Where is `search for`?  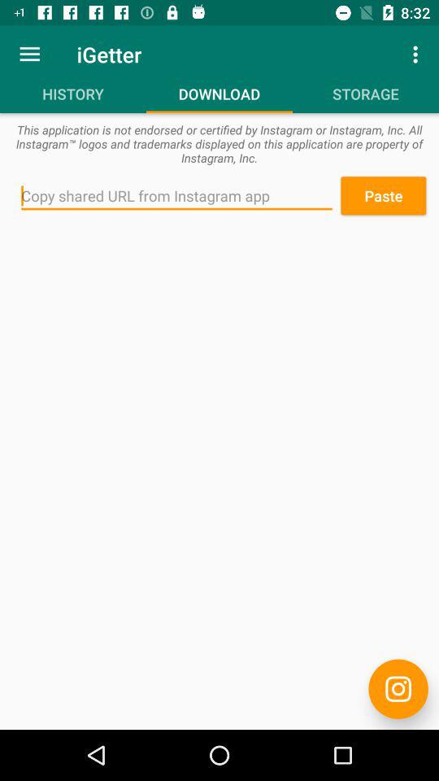
search for is located at coordinates (177, 196).